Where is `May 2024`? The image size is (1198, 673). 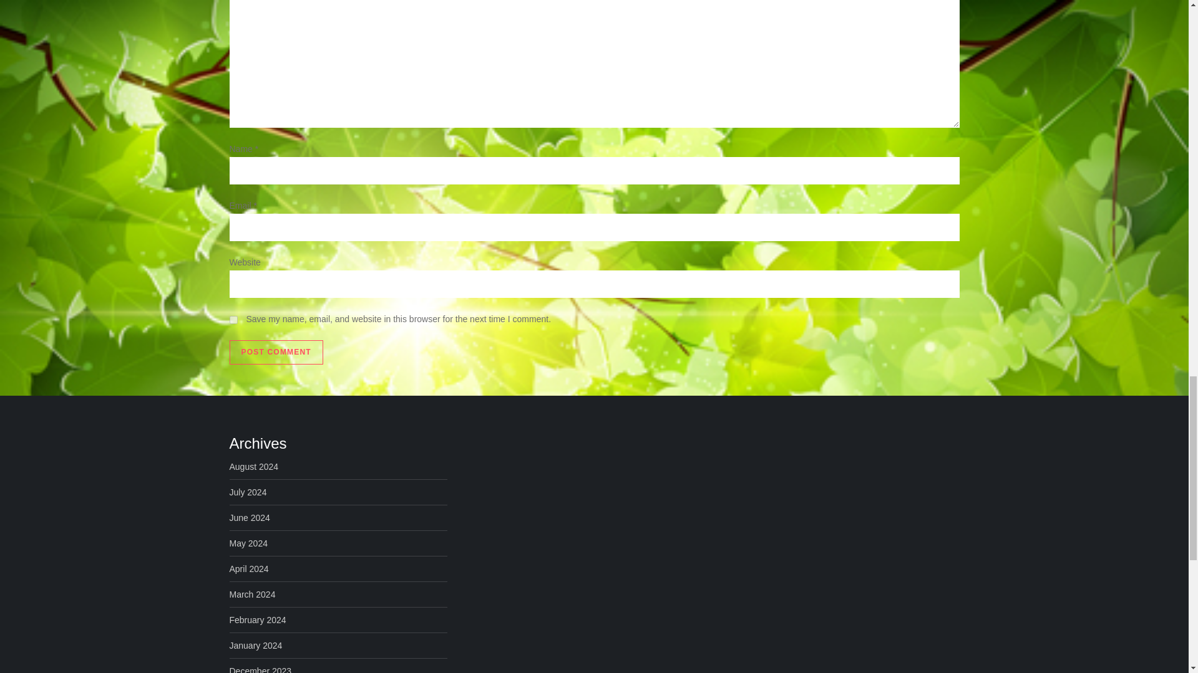 May 2024 is located at coordinates (248, 543).